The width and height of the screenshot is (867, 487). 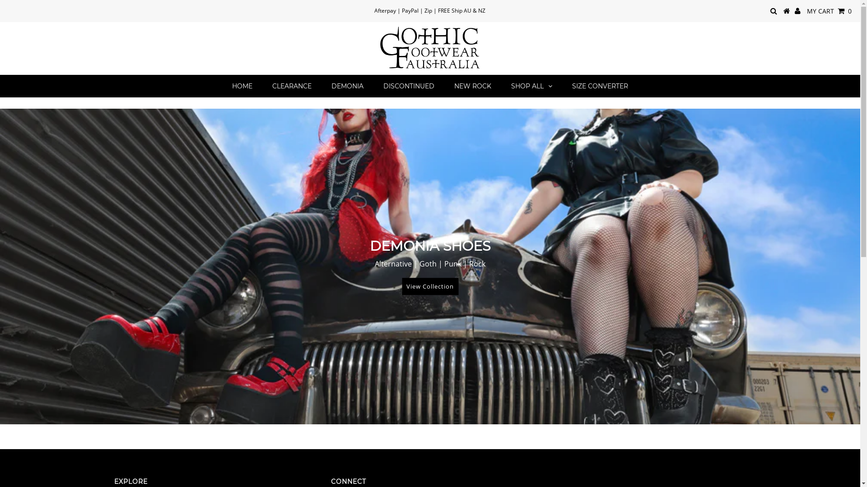 What do you see at coordinates (829, 11) in the screenshot?
I see `MY CART    0` at bounding box center [829, 11].